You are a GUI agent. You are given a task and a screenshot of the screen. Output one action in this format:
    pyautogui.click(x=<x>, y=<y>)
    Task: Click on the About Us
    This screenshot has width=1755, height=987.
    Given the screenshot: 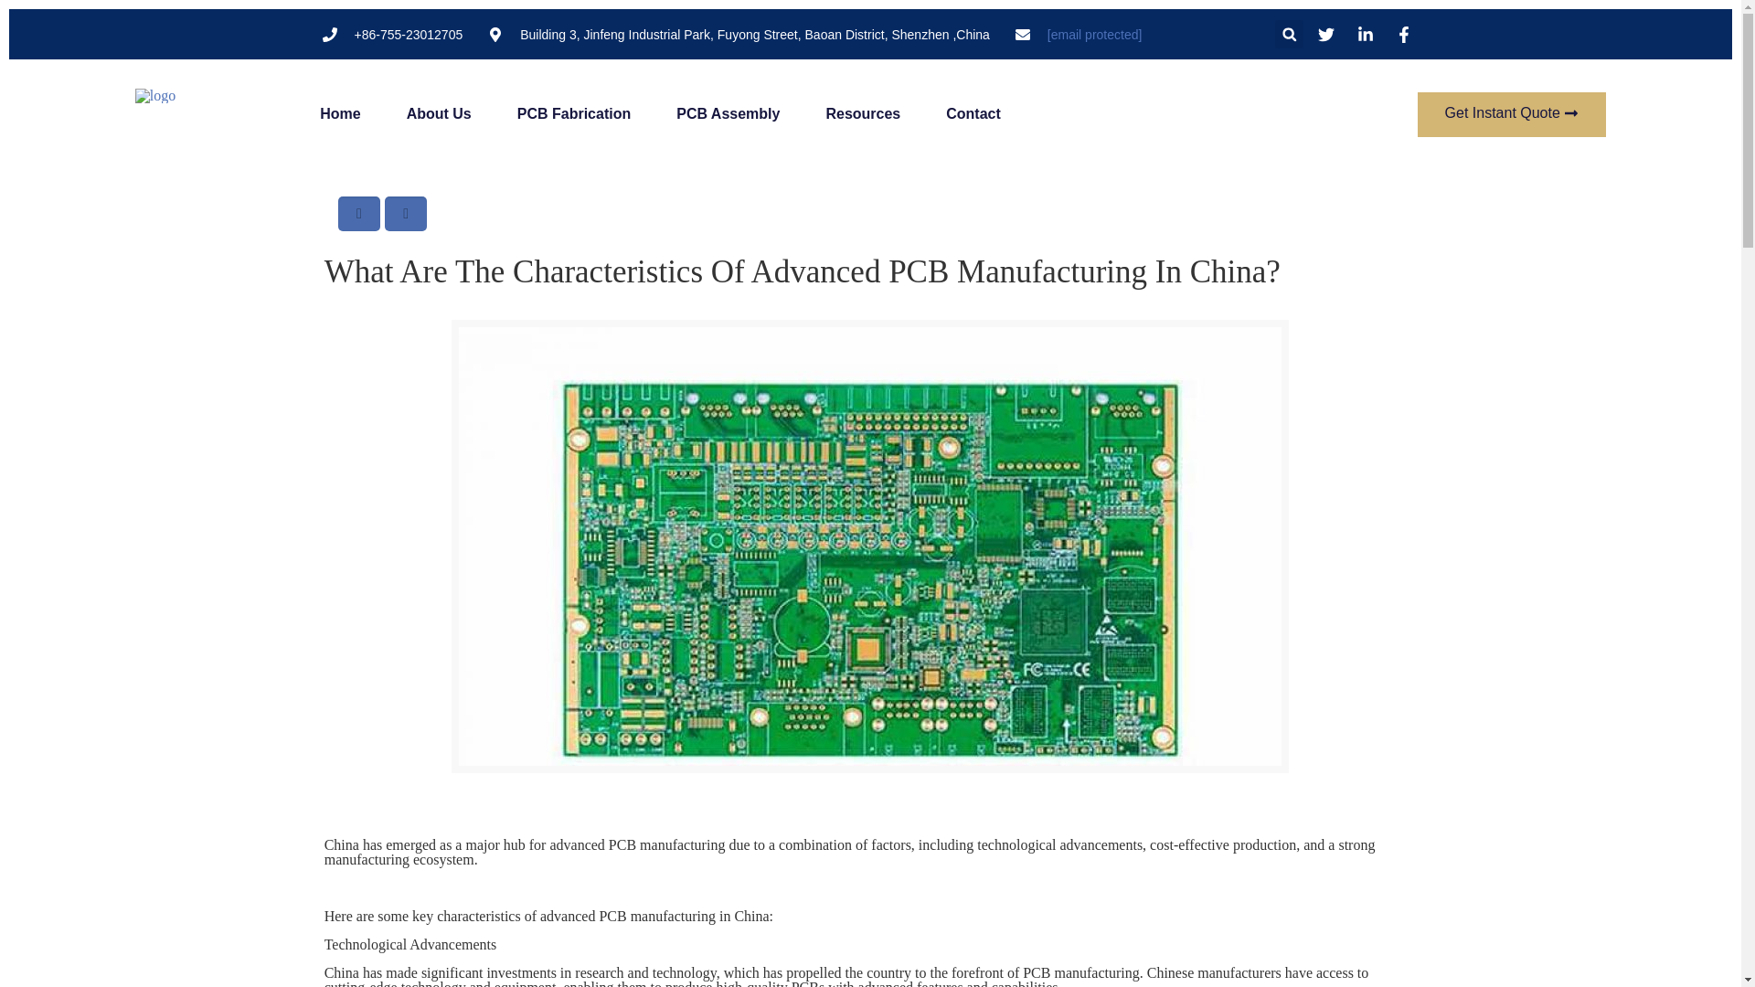 What is the action you would take?
    pyautogui.click(x=439, y=114)
    